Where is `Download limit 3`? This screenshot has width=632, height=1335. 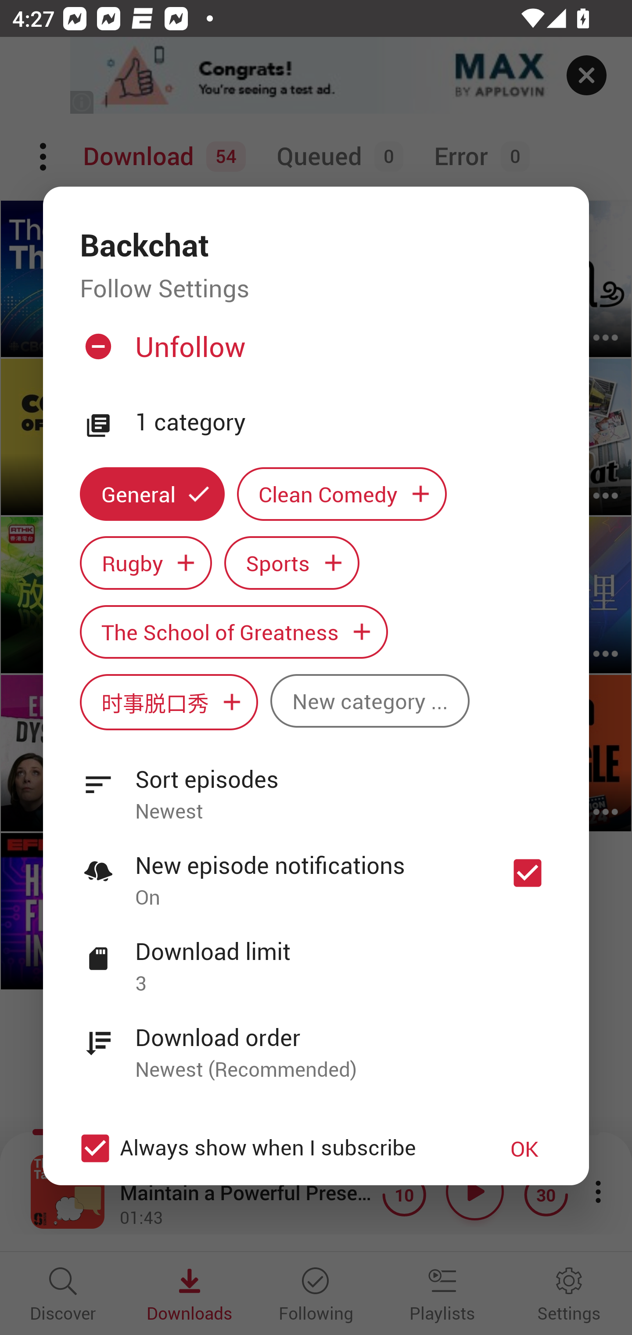
Download limit 3 is located at coordinates (316, 958).